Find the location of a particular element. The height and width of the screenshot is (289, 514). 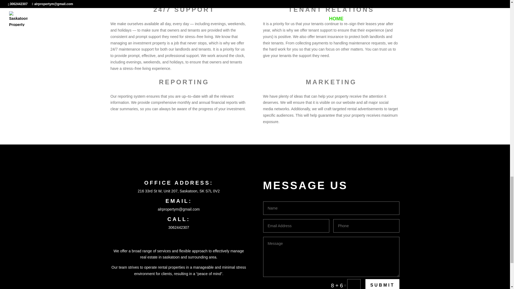

3062442307 is located at coordinates (179, 227).